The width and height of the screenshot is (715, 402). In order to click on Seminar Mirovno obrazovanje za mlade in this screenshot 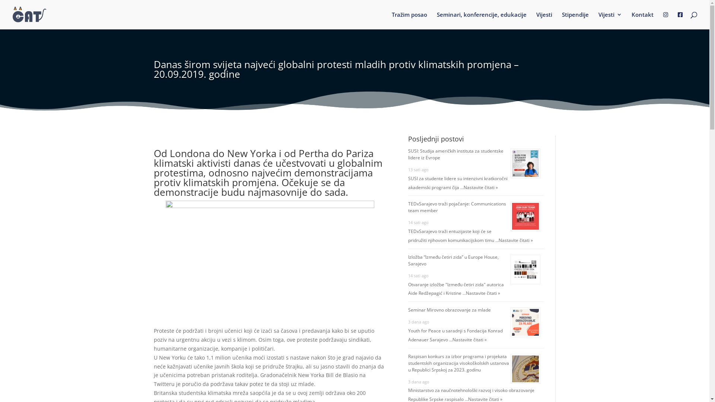, I will do `click(449, 310)`.